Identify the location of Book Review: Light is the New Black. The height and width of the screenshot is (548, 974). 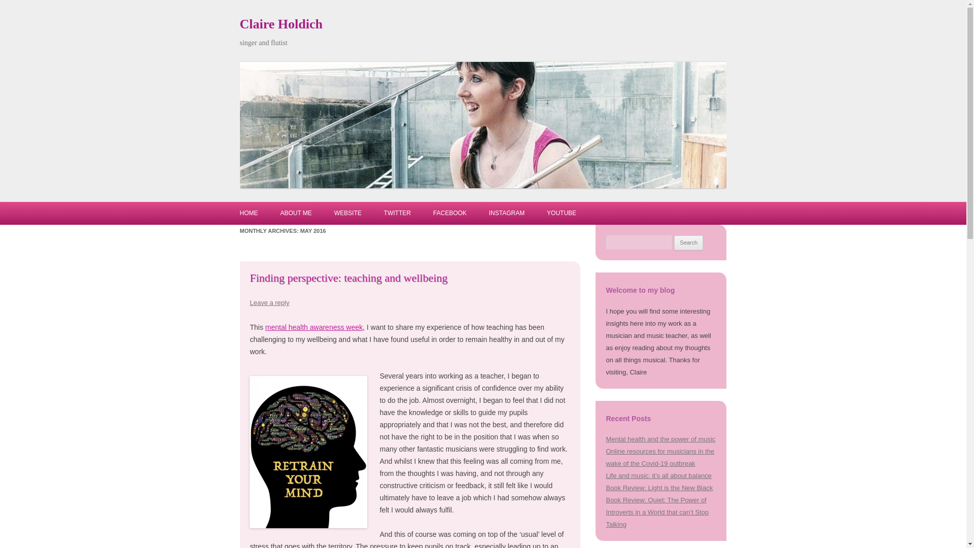
(659, 487).